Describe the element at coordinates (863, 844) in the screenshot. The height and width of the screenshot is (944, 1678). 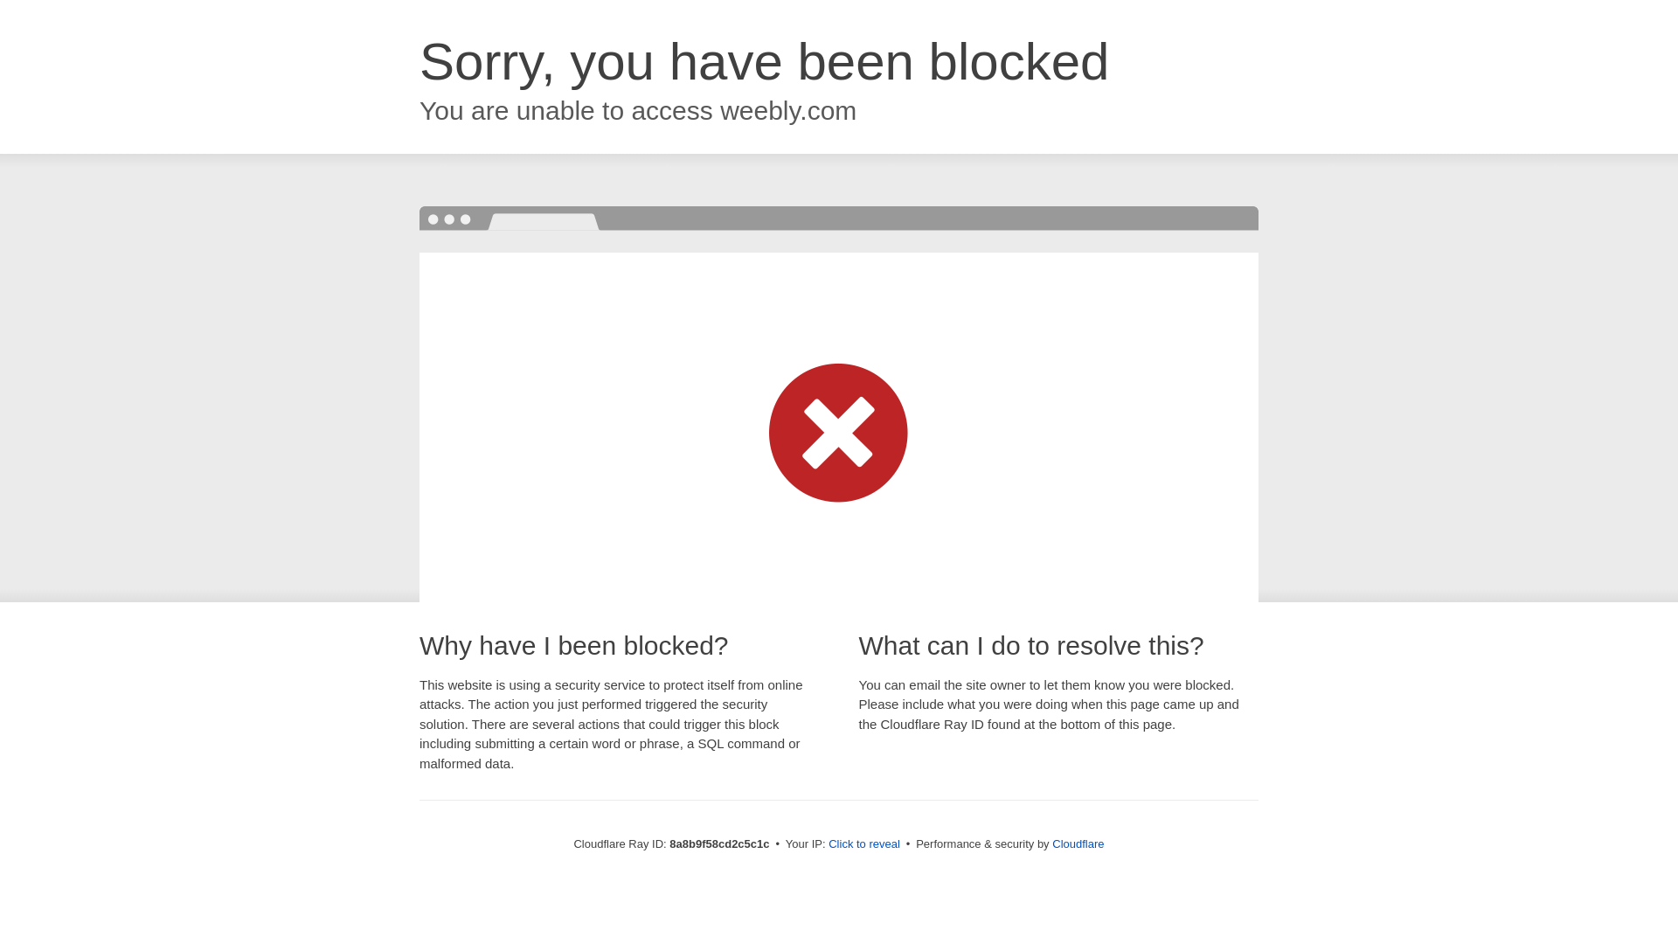
I see `Click to reveal` at that location.